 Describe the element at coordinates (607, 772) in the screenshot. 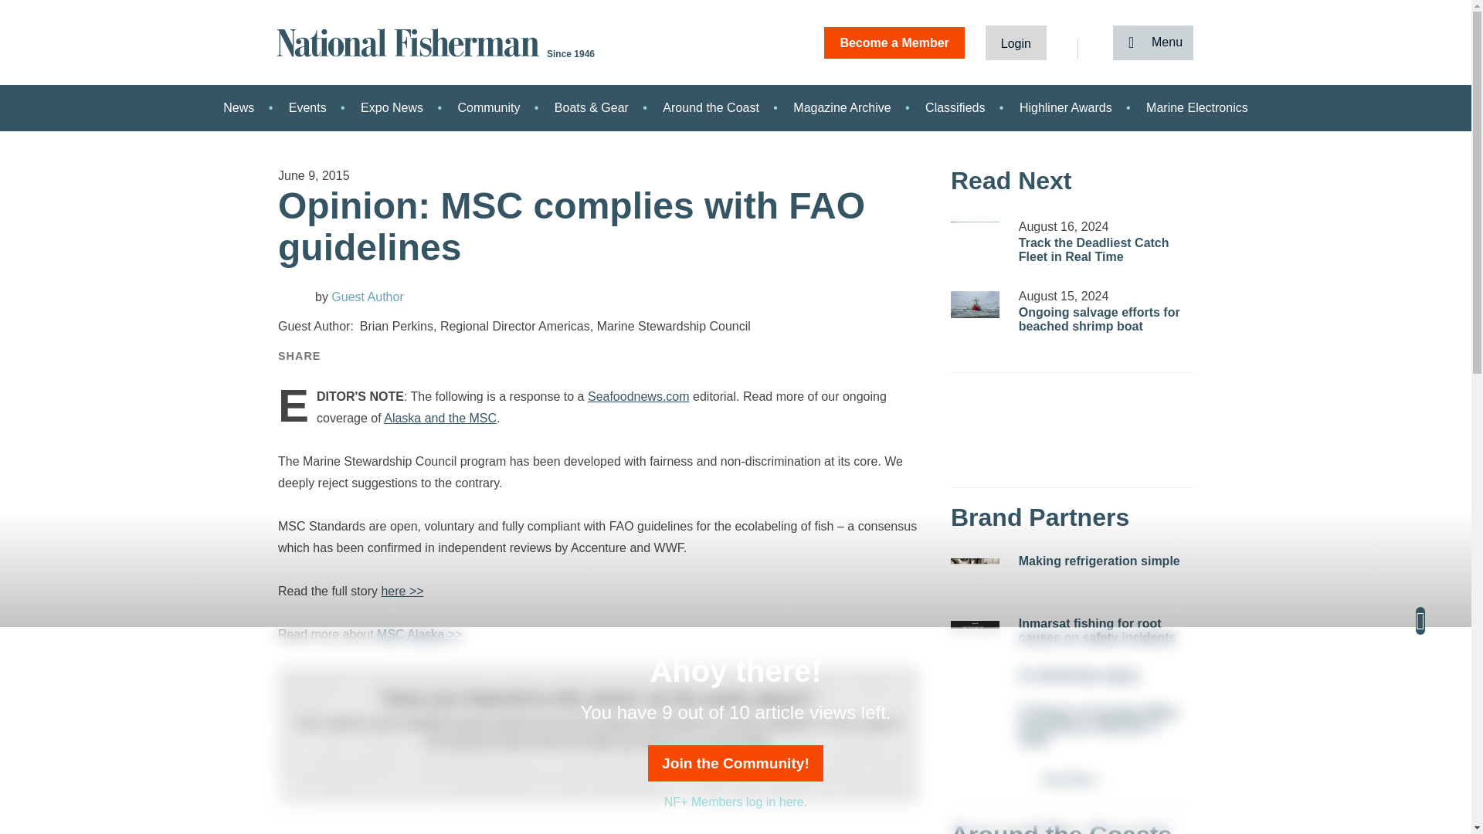

I see `Connect with us on LinkedIn` at that location.